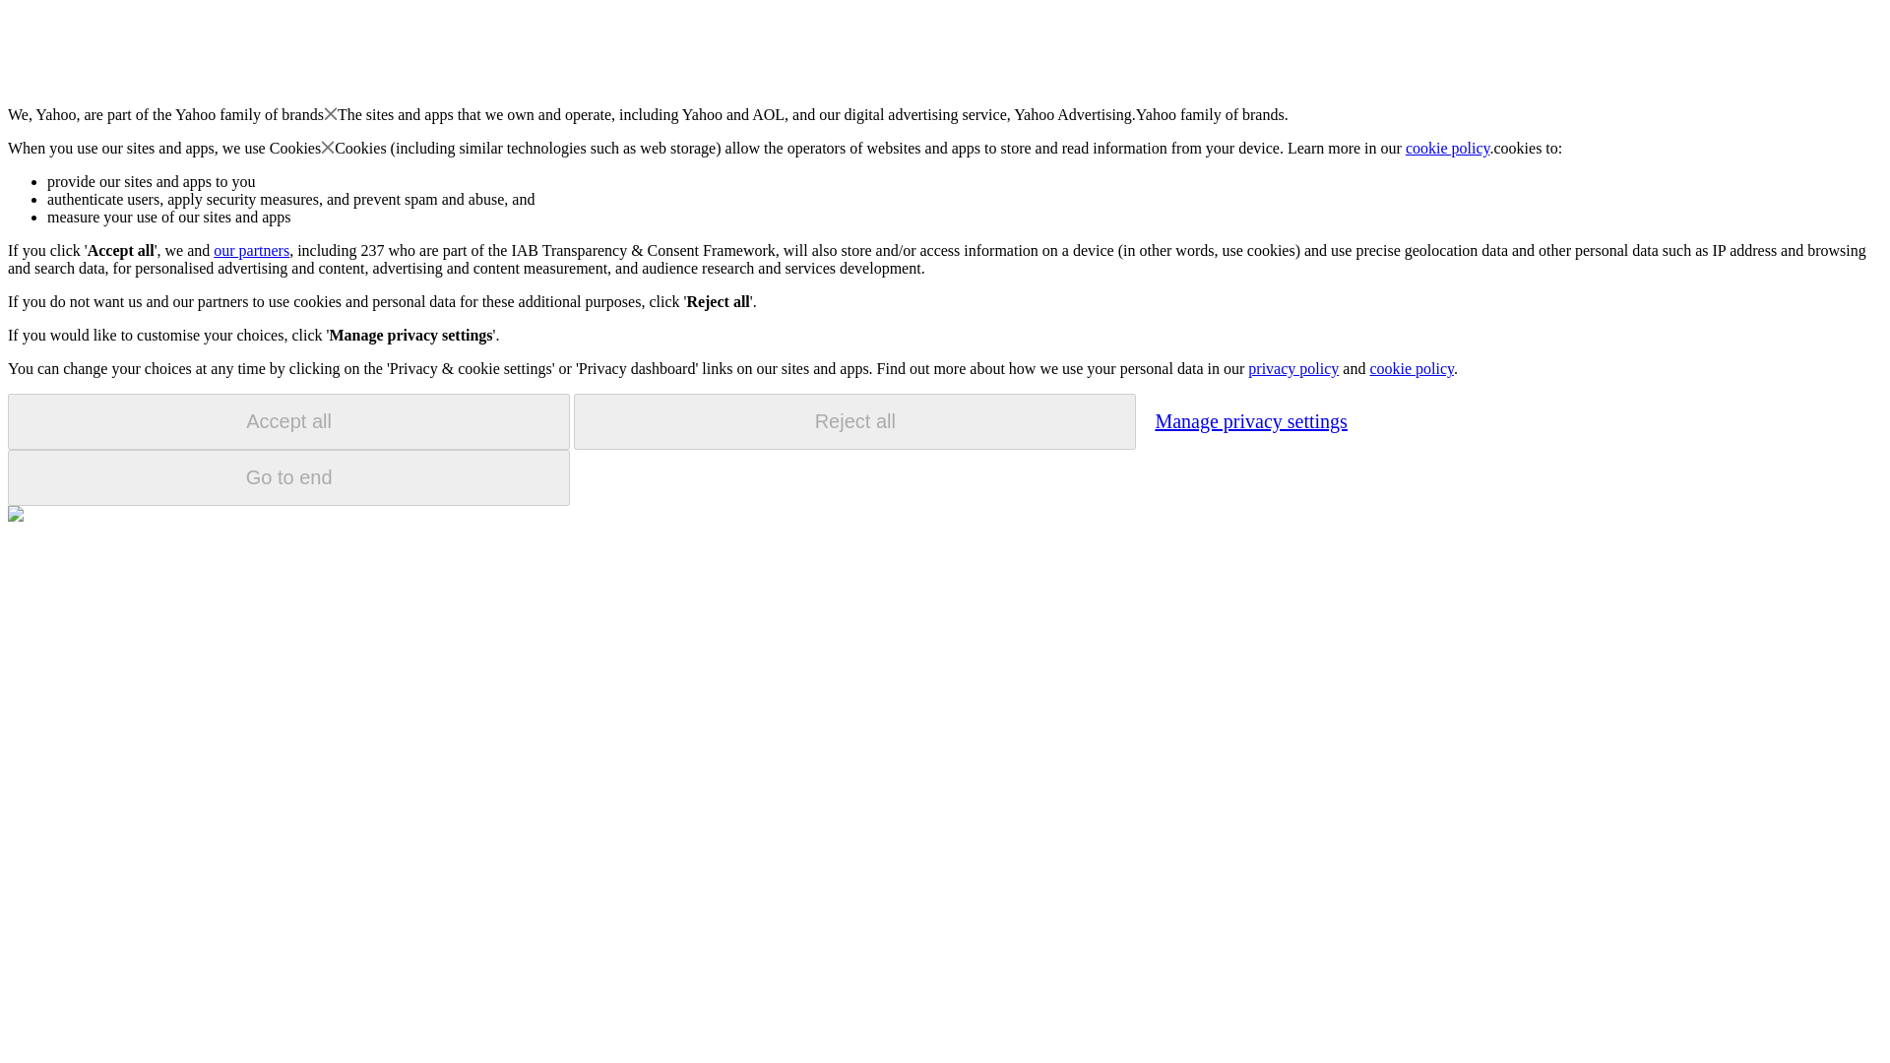 The image size is (1890, 1063). I want to click on cookie policy, so click(1411, 368).